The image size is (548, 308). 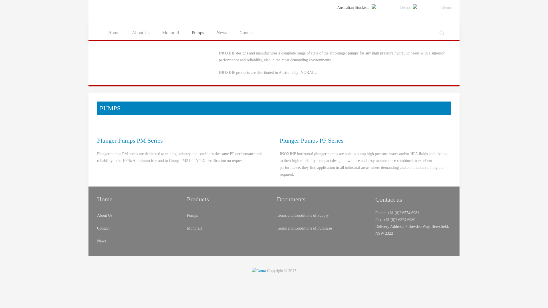 What do you see at coordinates (171, 33) in the screenshot?
I see `Monorail` at bounding box center [171, 33].